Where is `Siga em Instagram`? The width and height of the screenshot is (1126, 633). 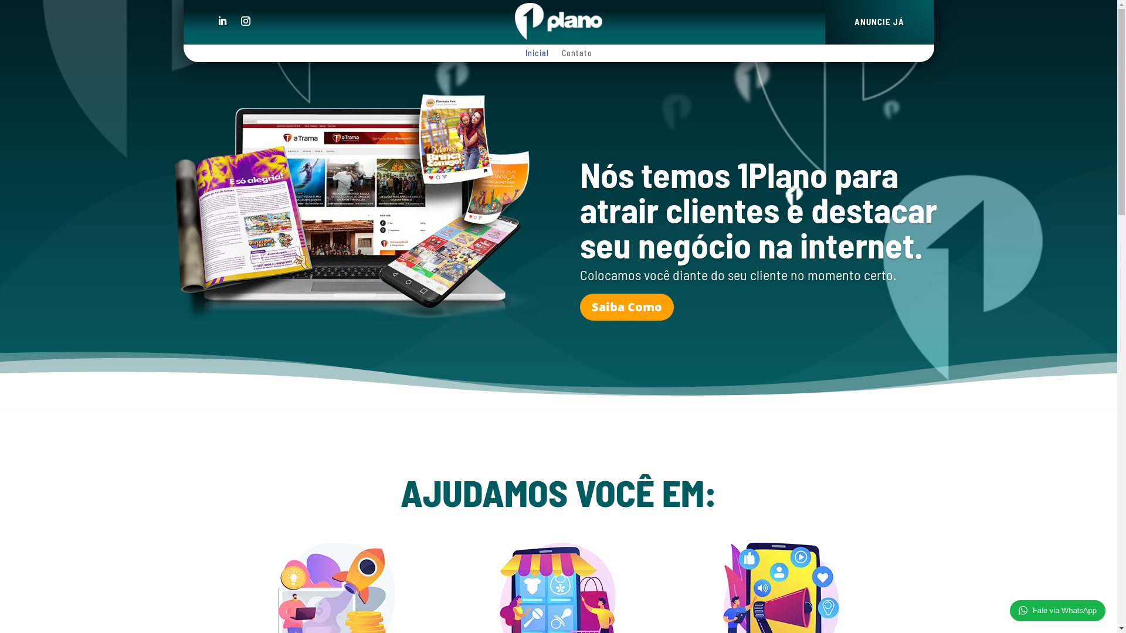 Siga em Instagram is located at coordinates (245, 21).